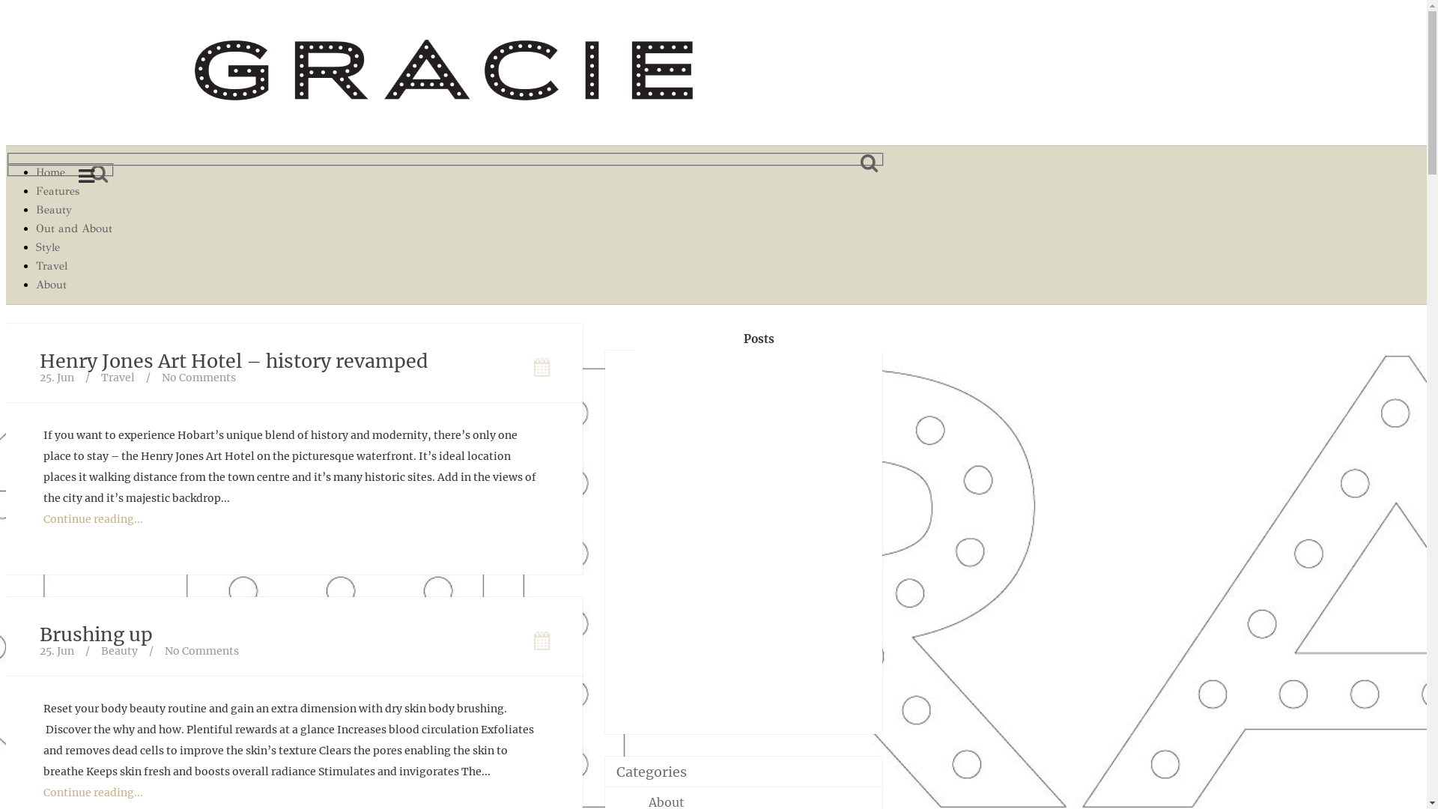 The width and height of the screenshot is (1438, 809). What do you see at coordinates (120, 651) in the screenshot?
I see `Beauty` at bounding box center [120, 651].